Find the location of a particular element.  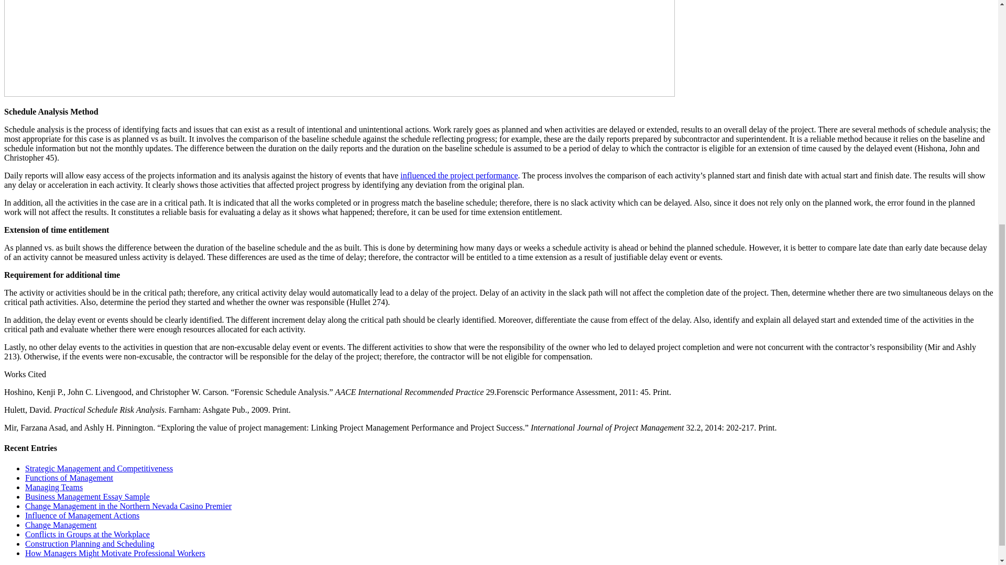

Construction Planning and Scheduling is located at coordinates (90, 544).